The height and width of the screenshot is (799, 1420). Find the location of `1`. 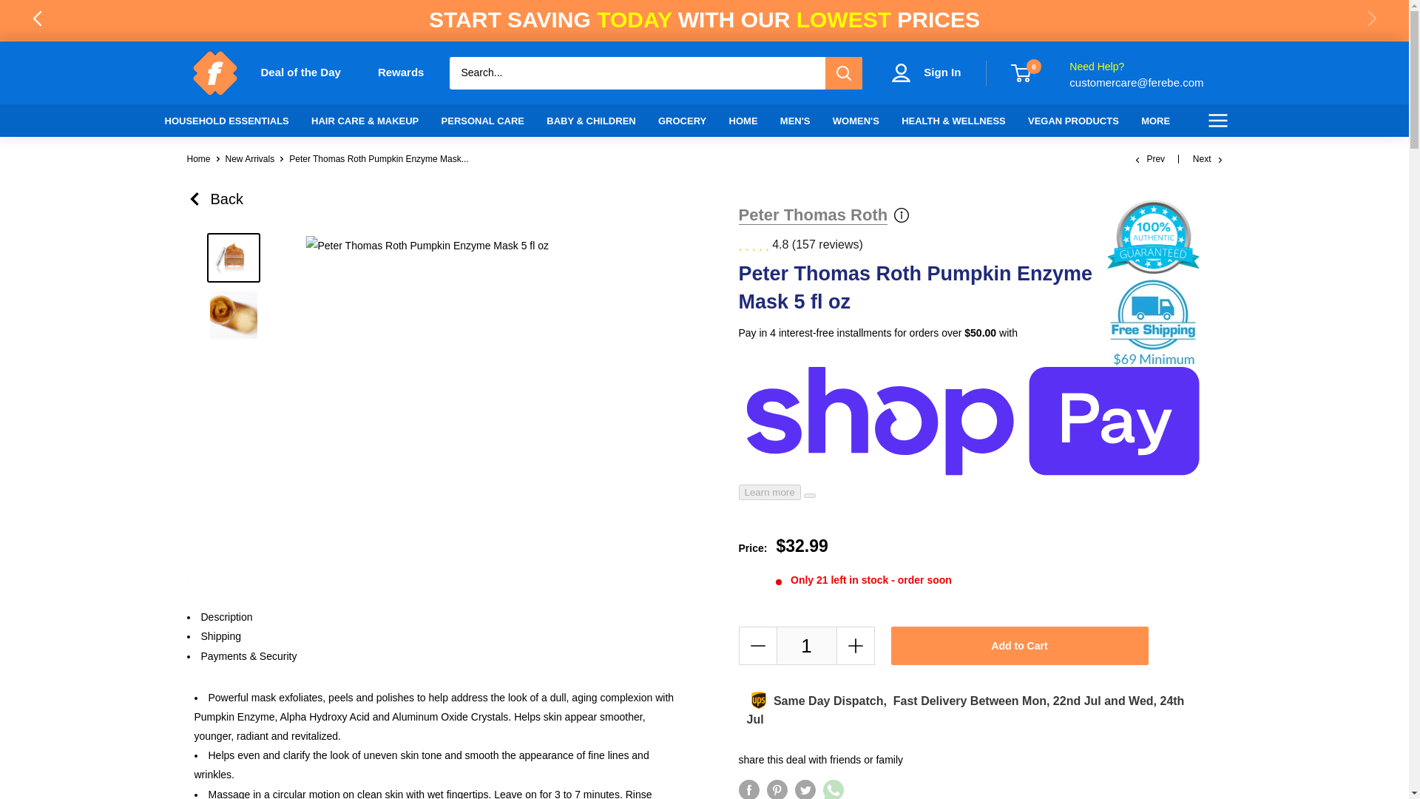

1 is located at coordinates (806, 645).